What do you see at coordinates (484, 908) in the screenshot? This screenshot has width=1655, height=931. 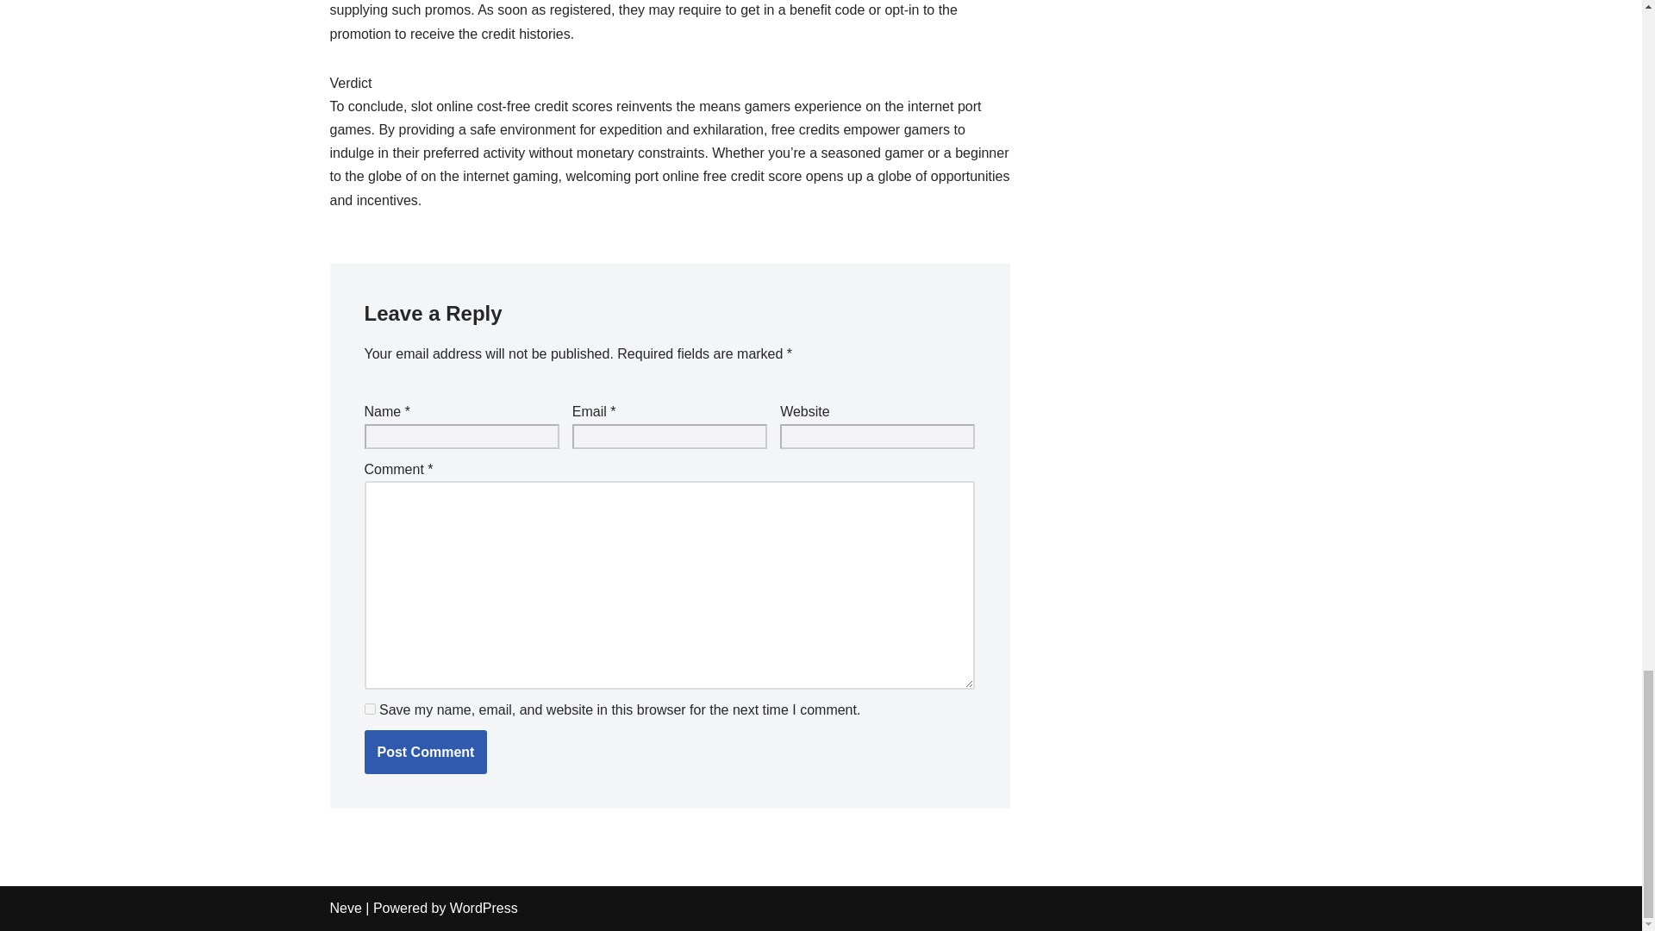 I see `WordPress` at bounding box center [484, 908].